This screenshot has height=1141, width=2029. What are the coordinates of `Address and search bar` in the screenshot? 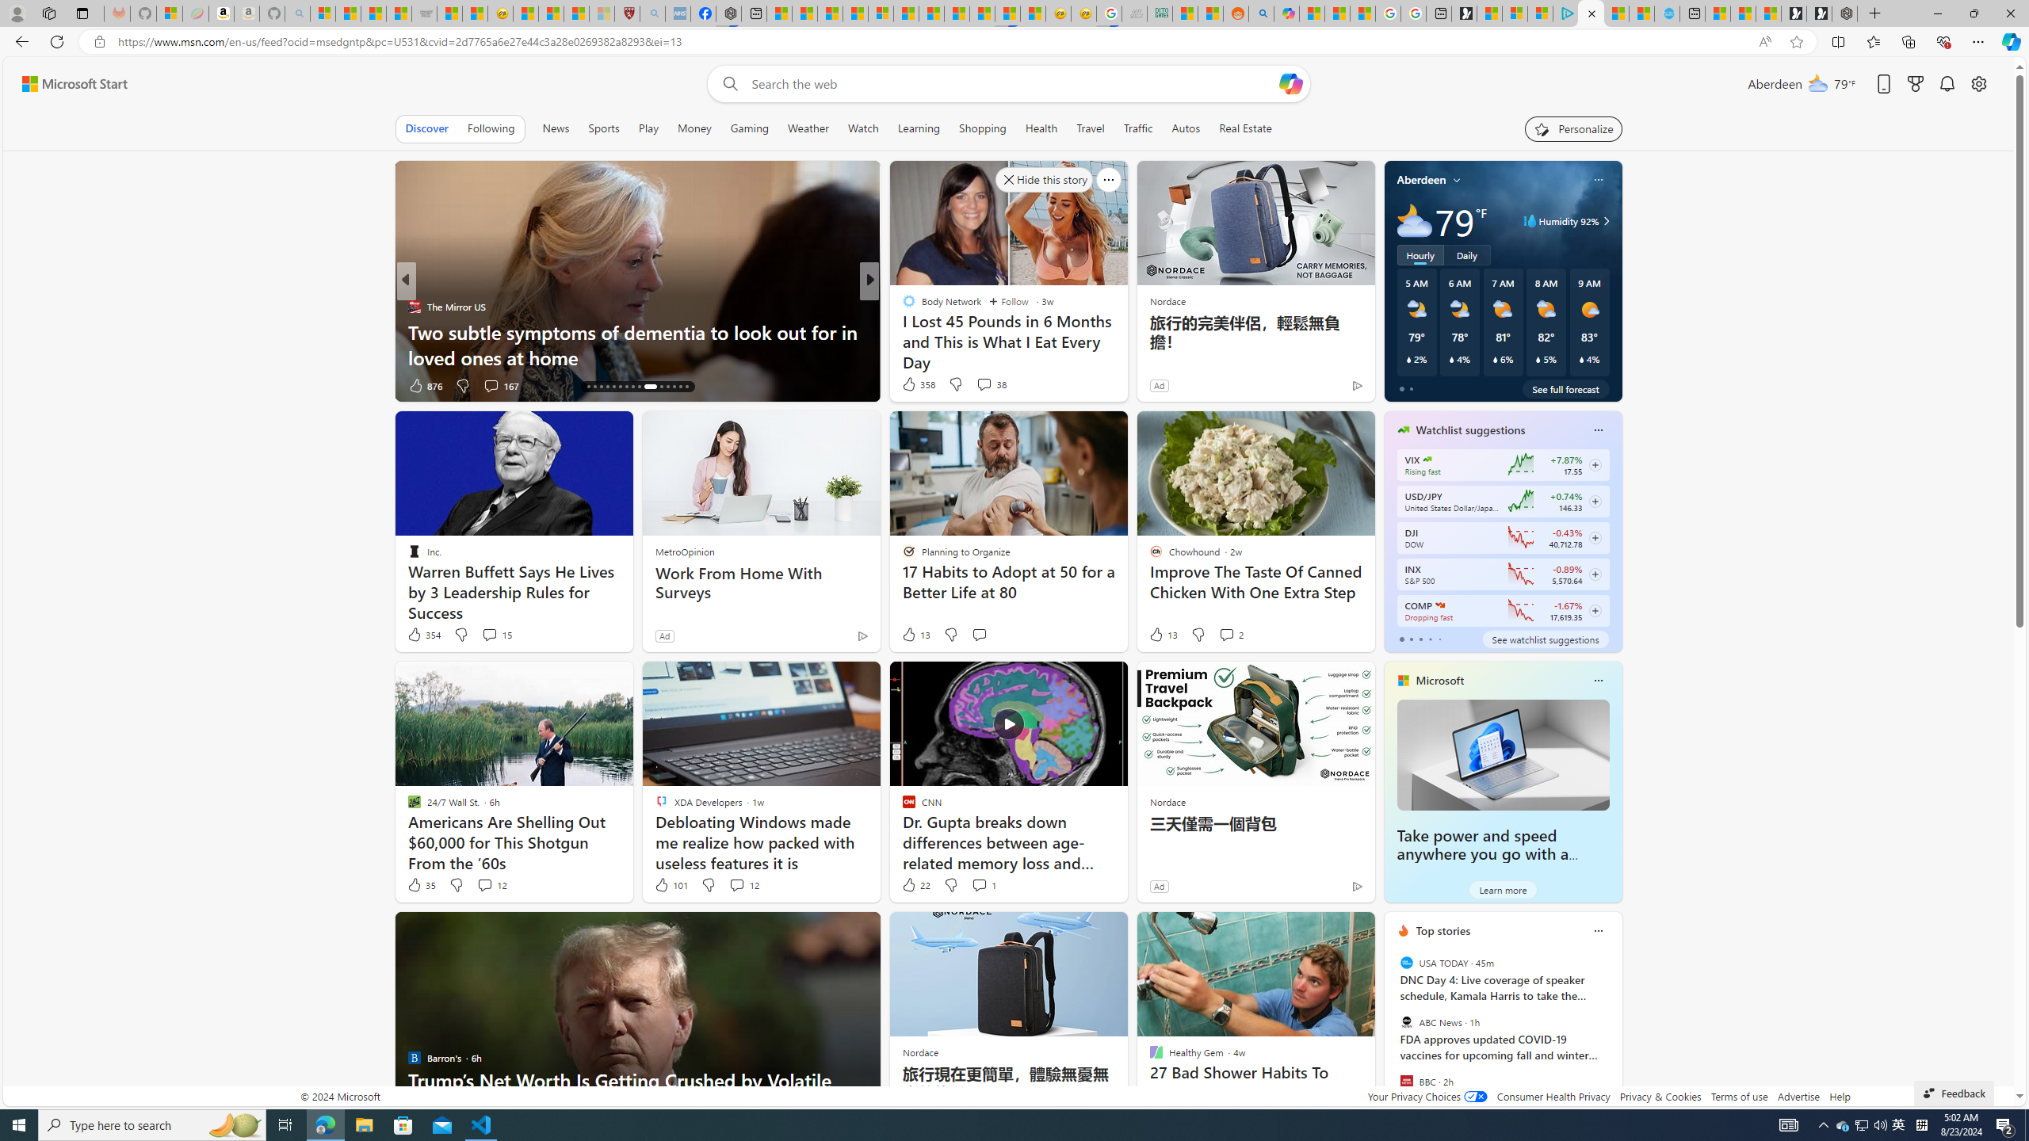 It's located at (934, 42).